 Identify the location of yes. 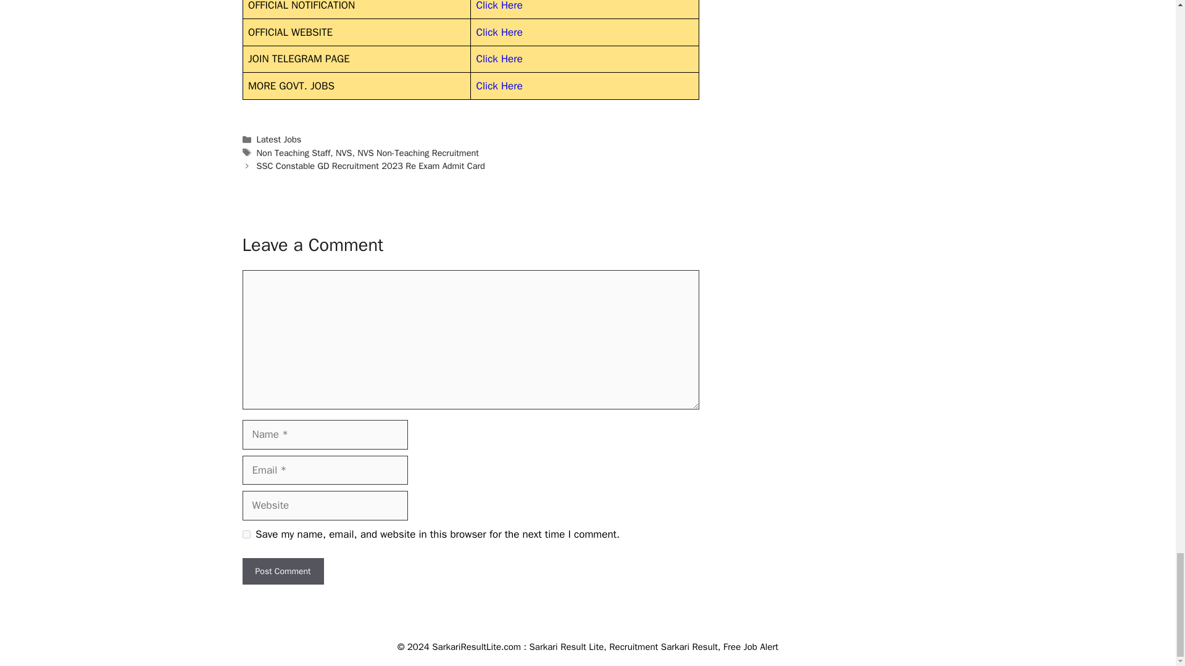
(246, 534).